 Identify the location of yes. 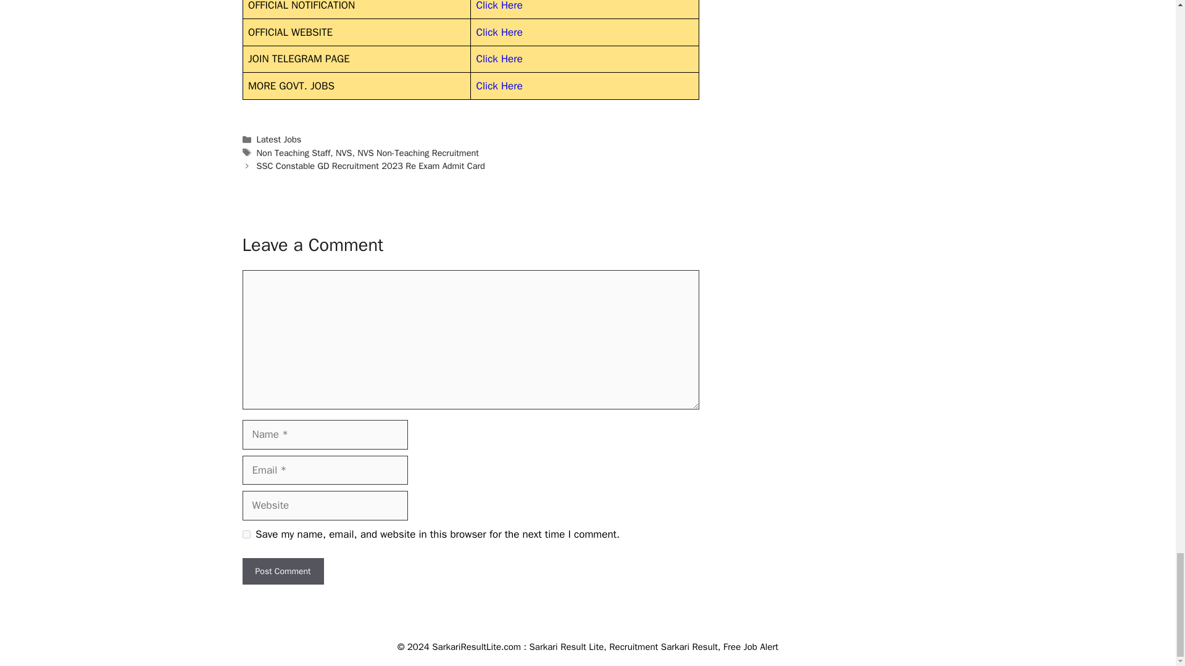
(246, 534).